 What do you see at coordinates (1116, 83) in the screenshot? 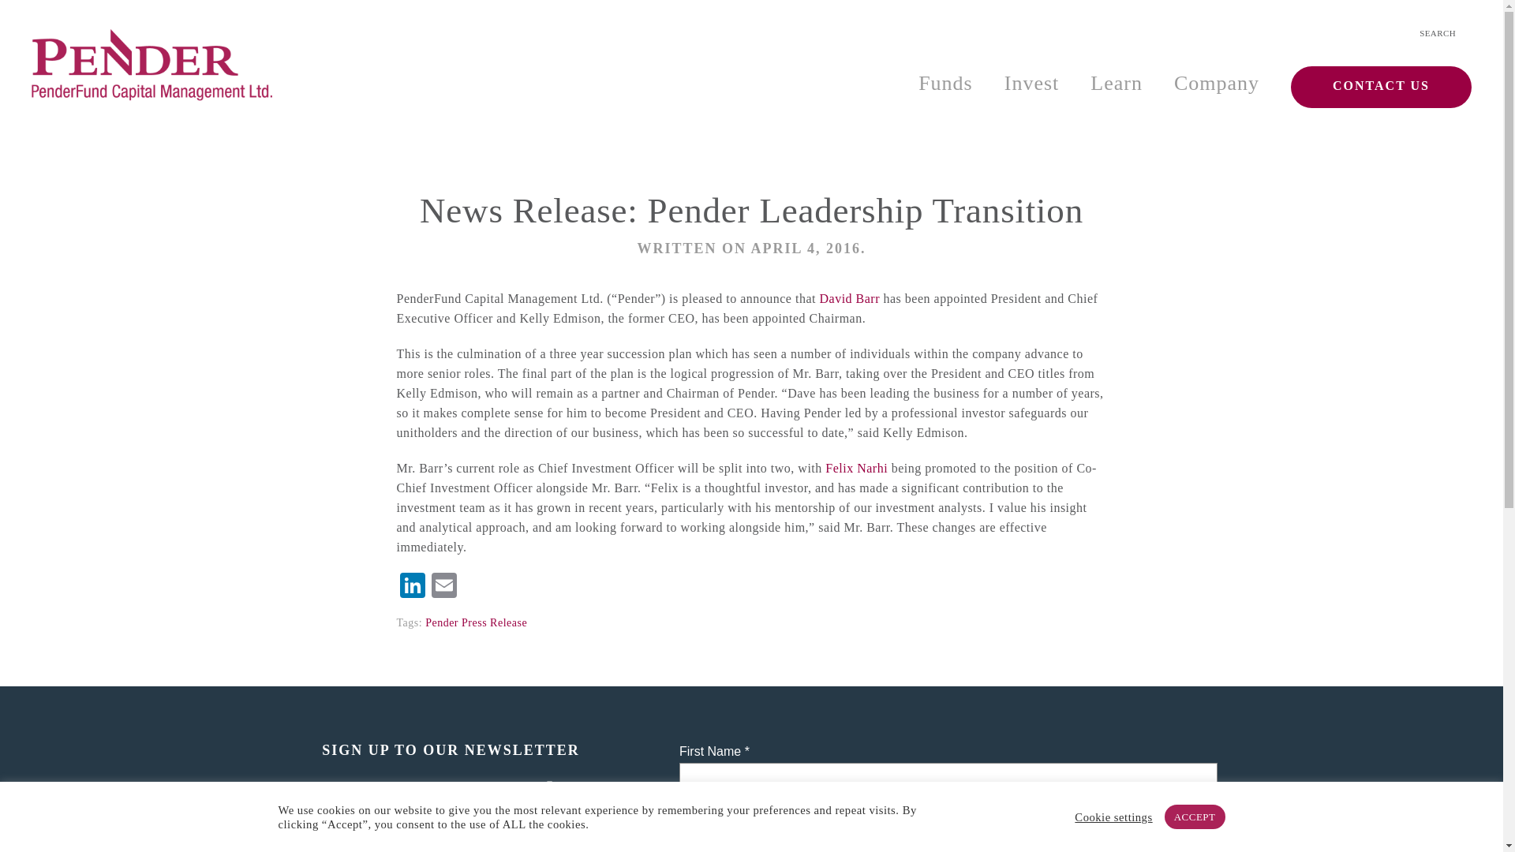
I see `Learn` at bounding box center [1116, 83].